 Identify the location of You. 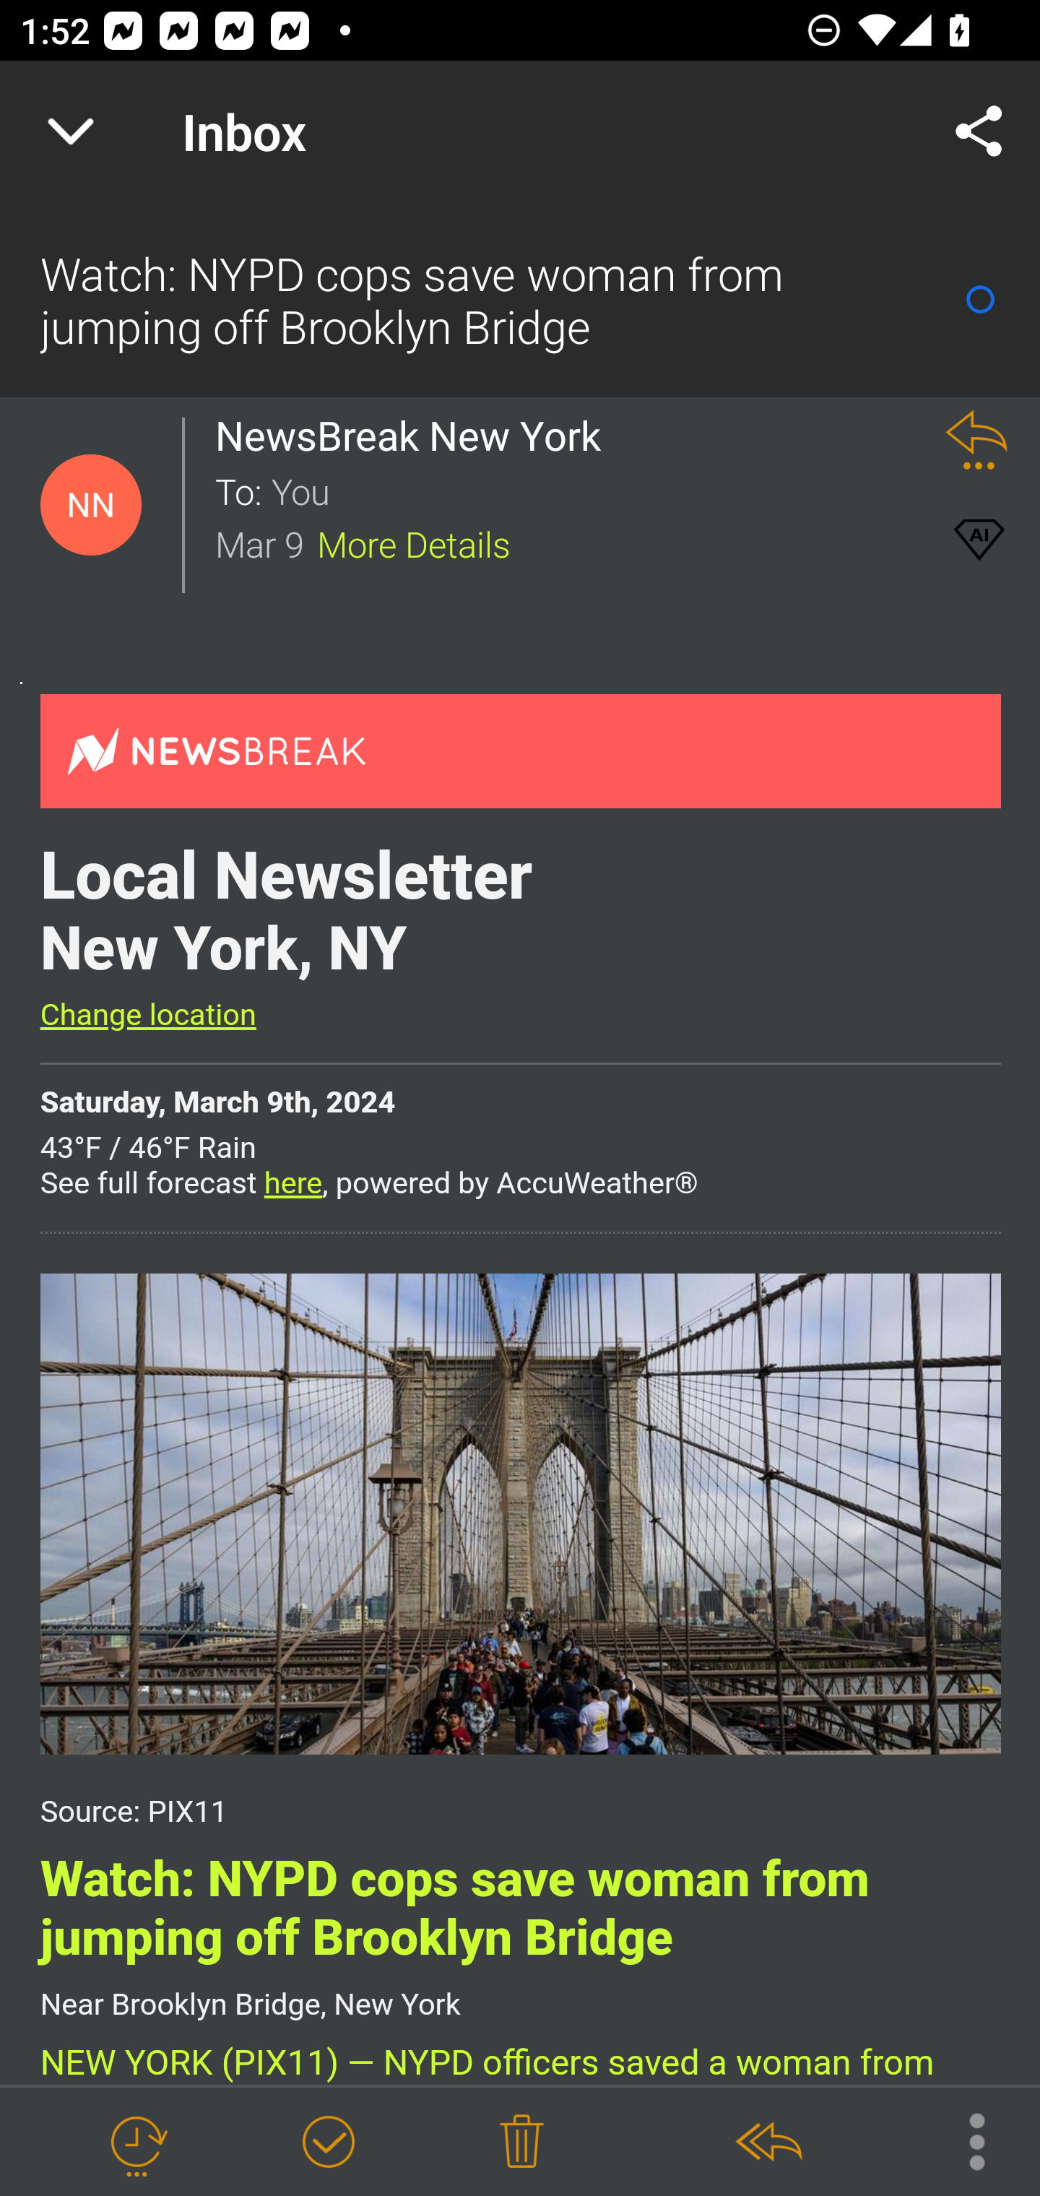
(591, 490).